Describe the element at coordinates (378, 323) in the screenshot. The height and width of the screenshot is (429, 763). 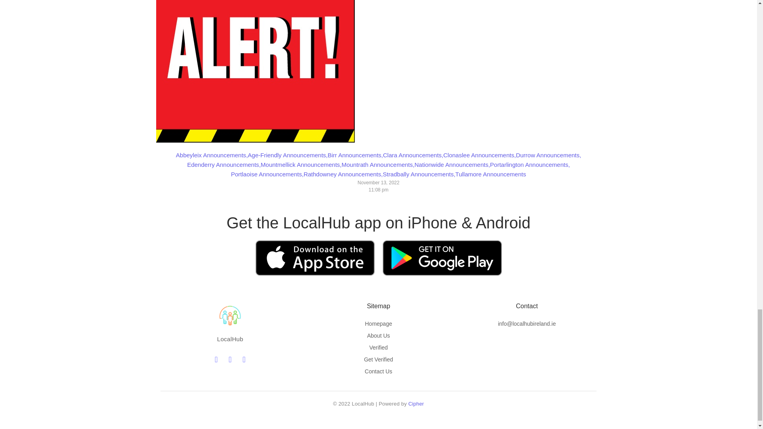
I see `Homepage` at that location.